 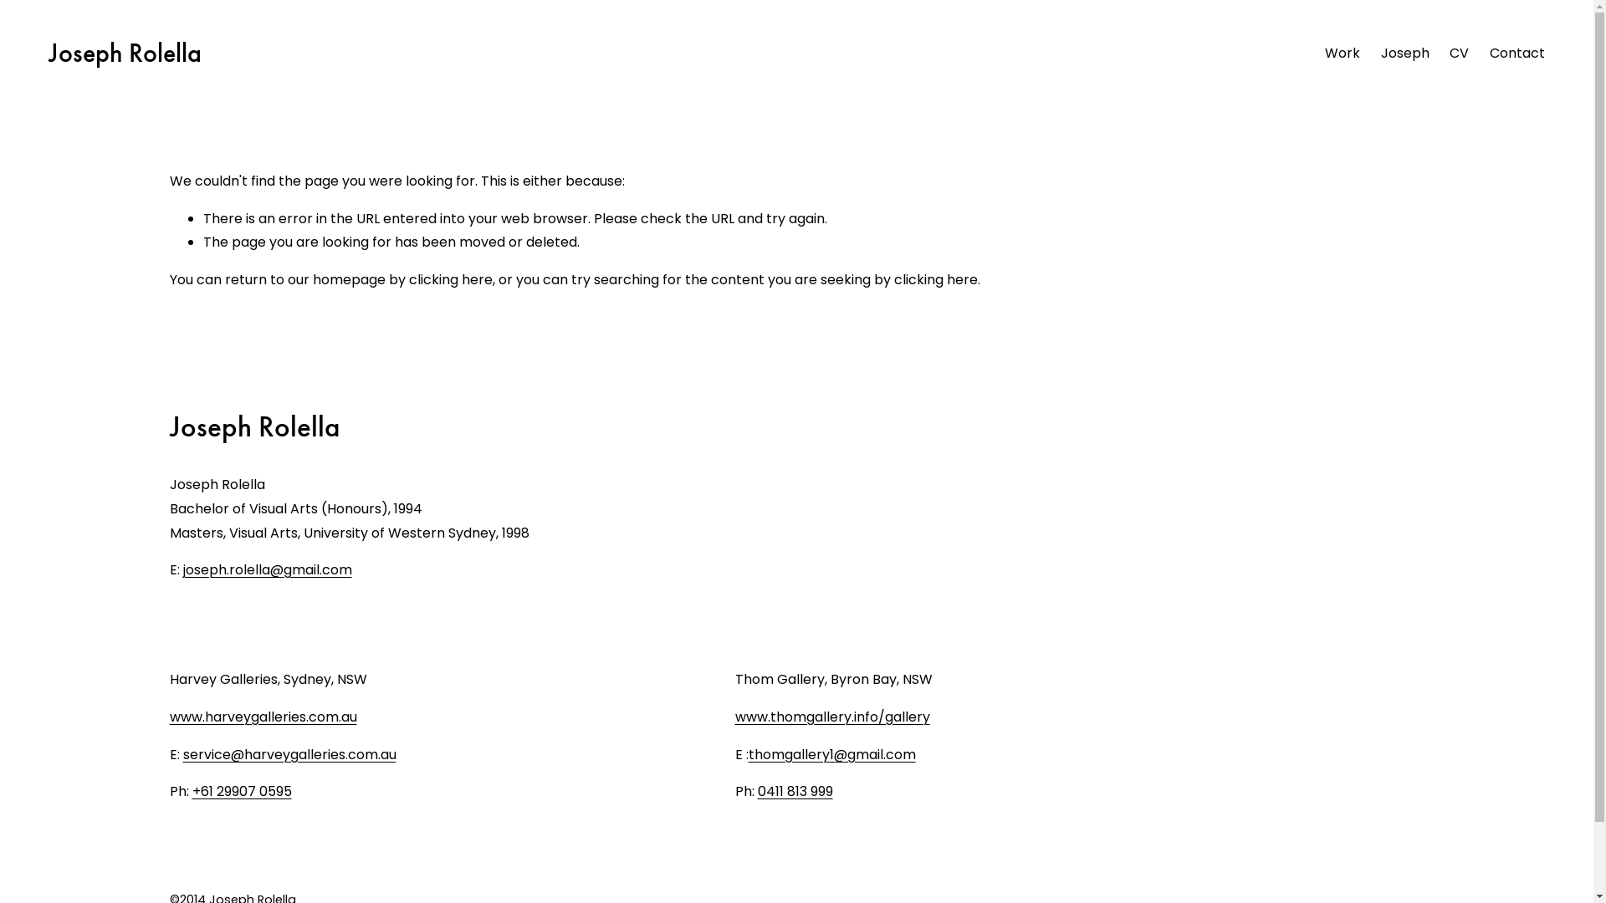 What do you see at coordinates (289, 756) in the screenshot?
I see `service@harveygalleries.com.au` at bounding box center [289, 756].